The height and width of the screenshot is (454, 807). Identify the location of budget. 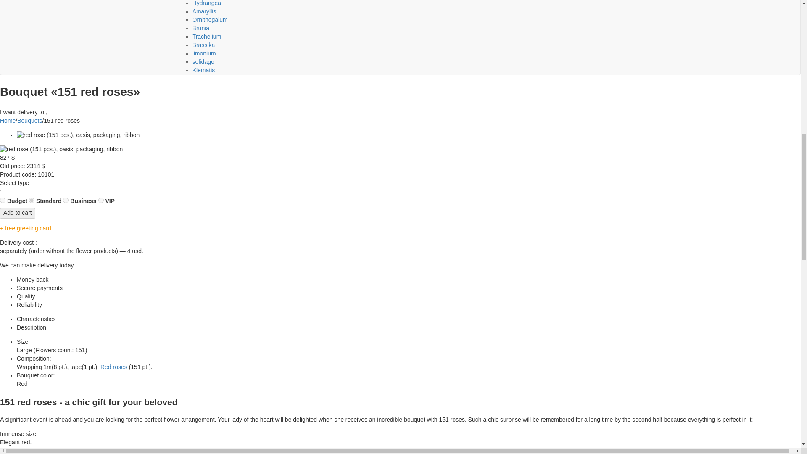
(3, 200).